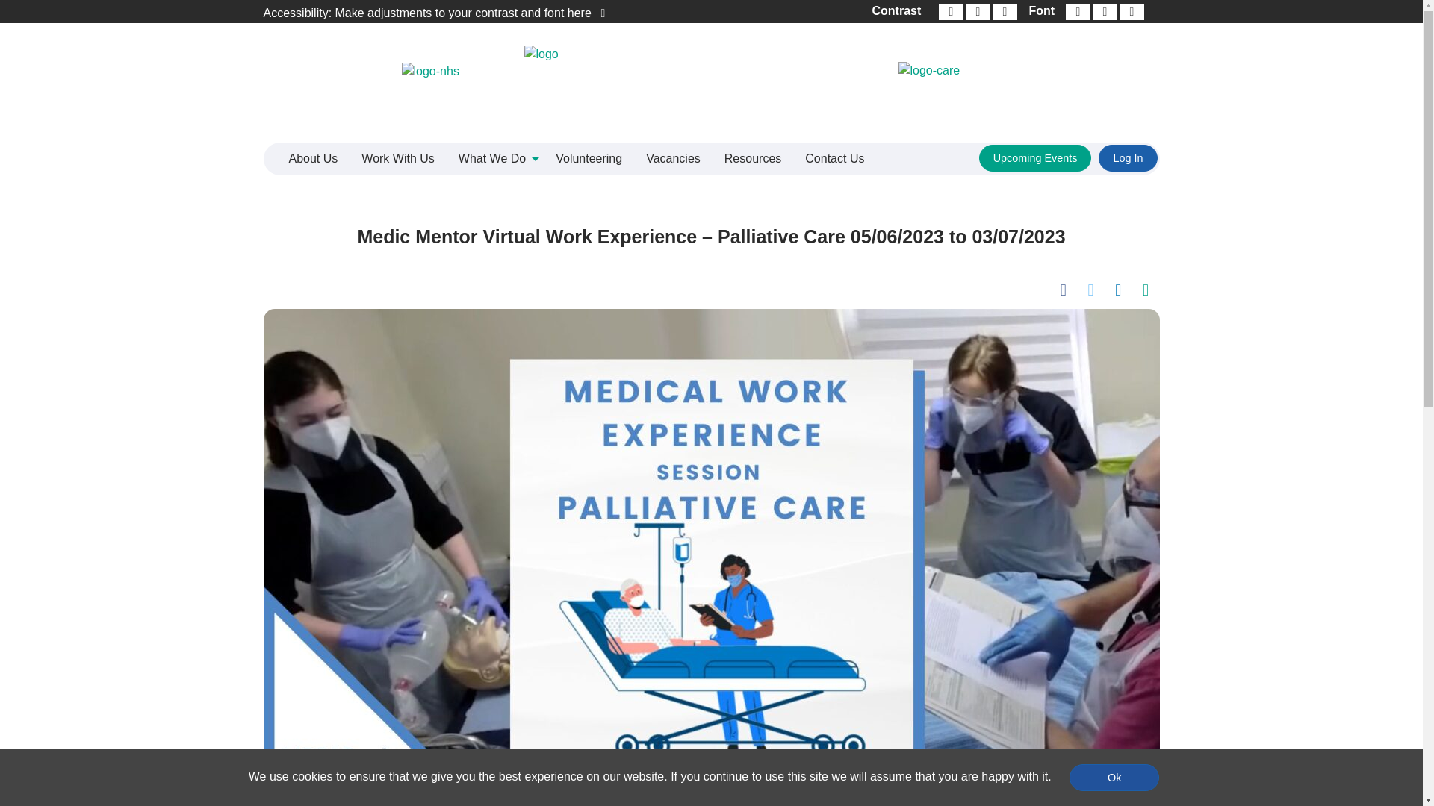  I want to click on Set smaller font size, so click(1077, 12).